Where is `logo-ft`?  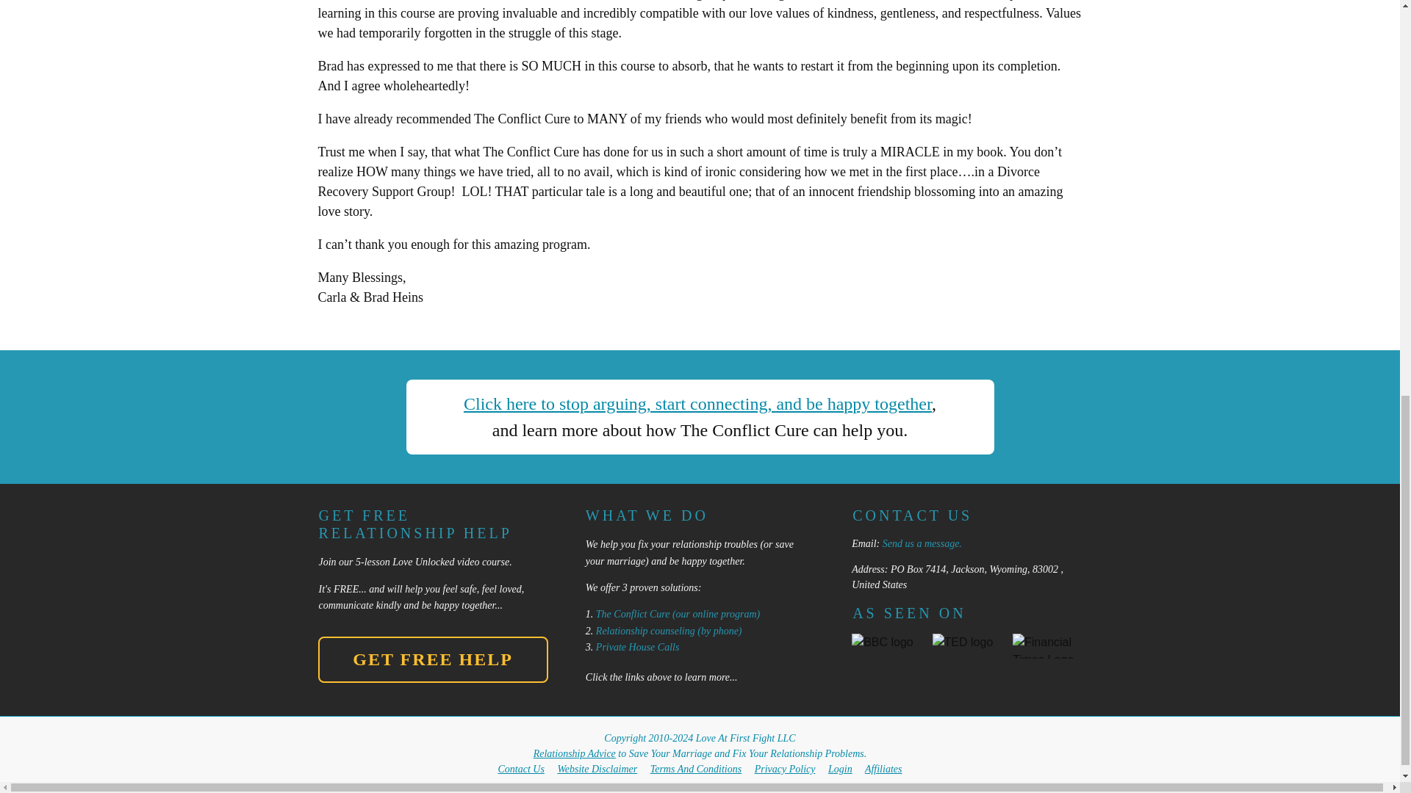
logo-ft is located at coordinates (1047, 646).